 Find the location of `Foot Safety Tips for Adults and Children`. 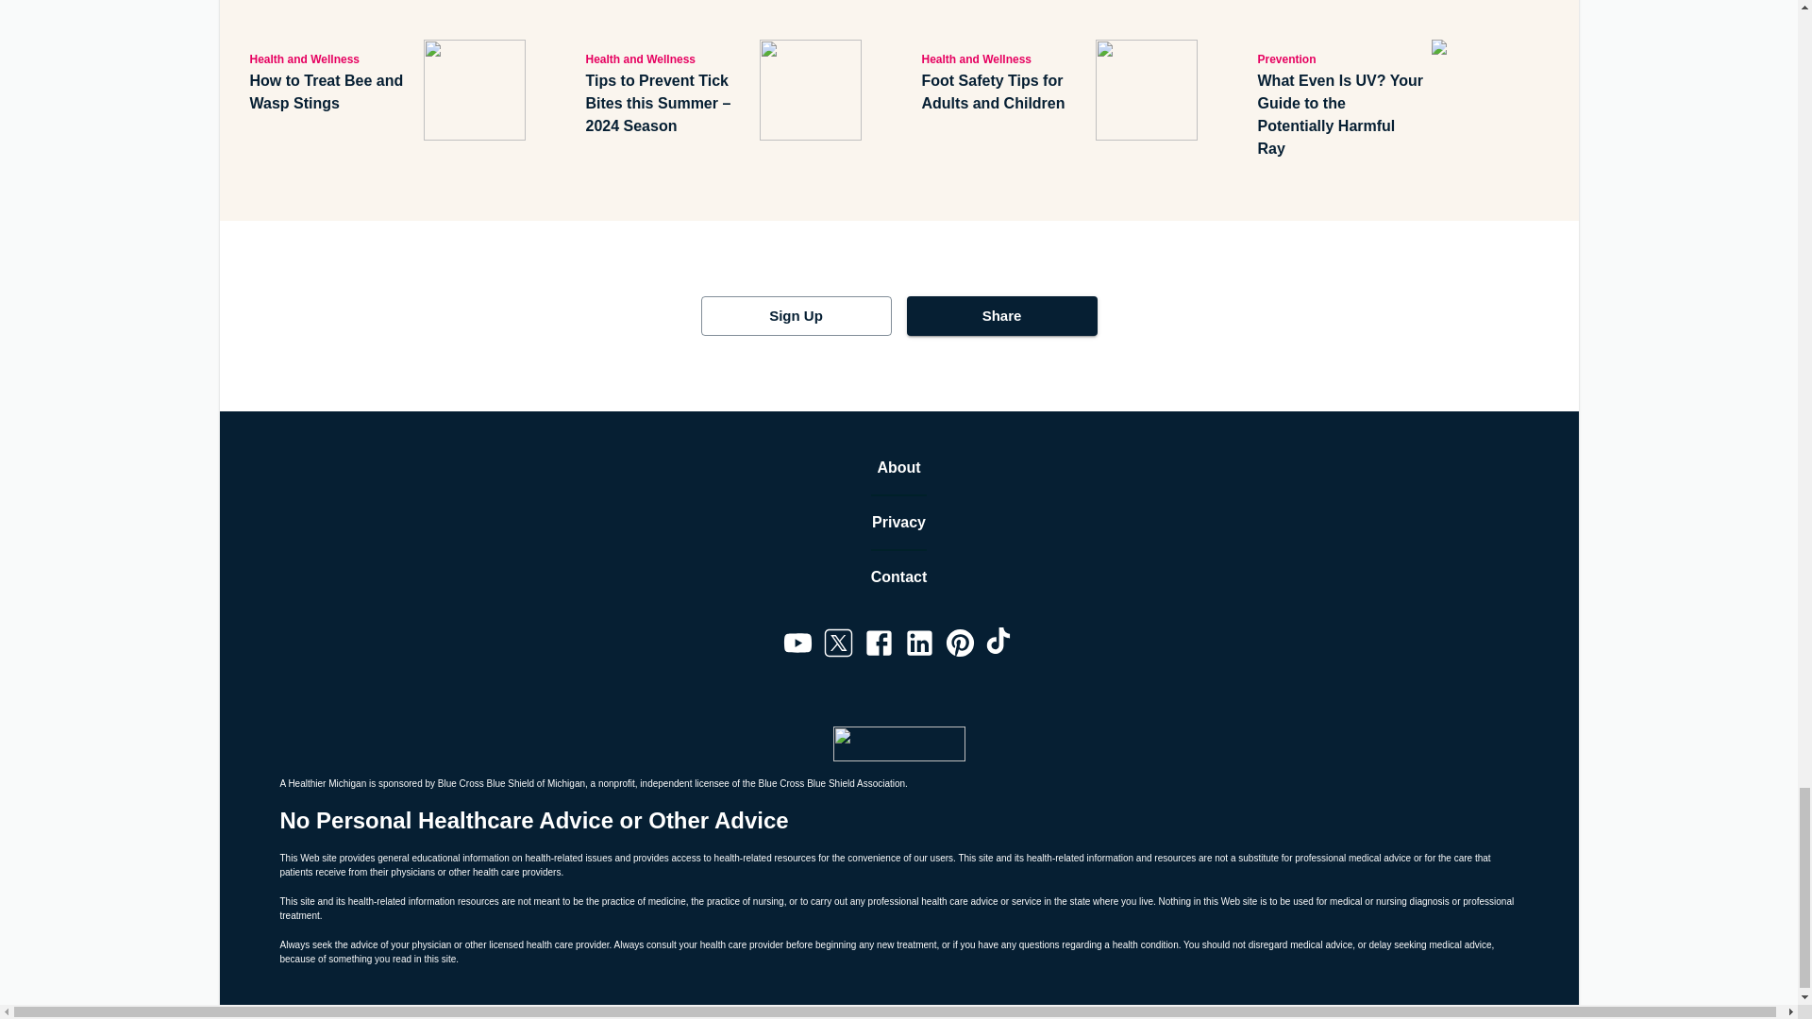

Foot Safety Tips for Adults and Children is located at coordinates (1004, 92).